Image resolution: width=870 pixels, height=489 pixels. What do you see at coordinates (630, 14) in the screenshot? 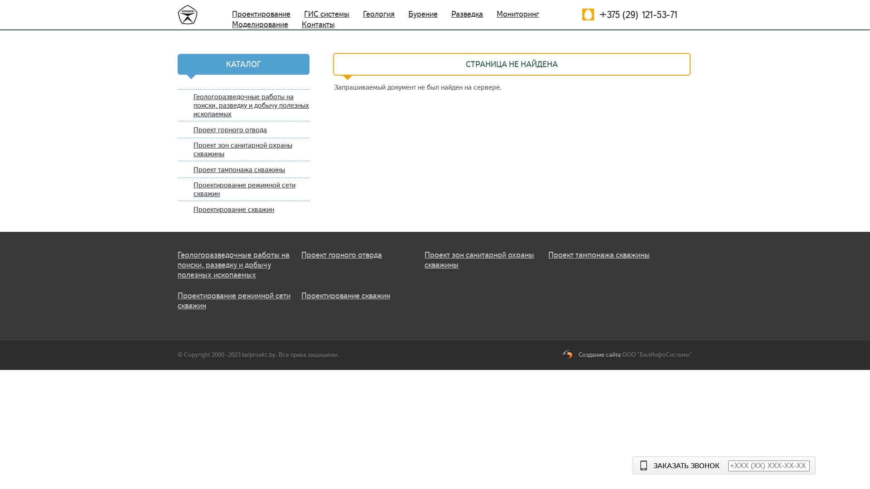
I see `+375 (29) 121-53-71` at bounding box center [630, 14].